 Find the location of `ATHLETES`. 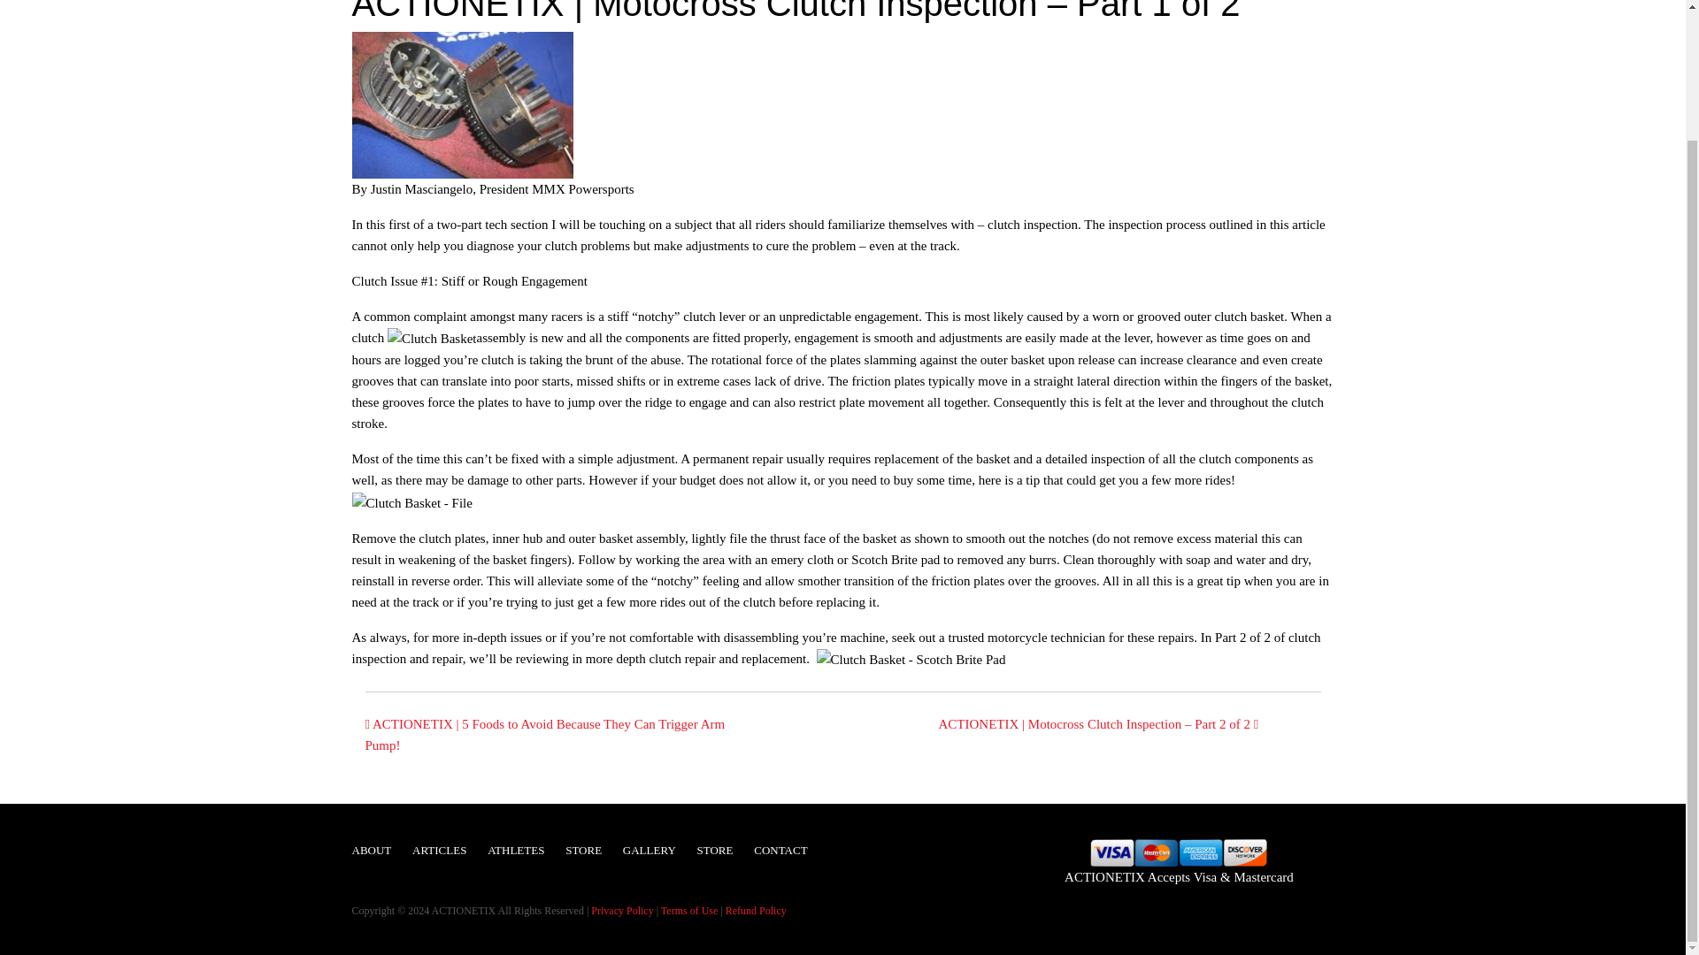

ATHLETES is located at coordinates (515, 851).